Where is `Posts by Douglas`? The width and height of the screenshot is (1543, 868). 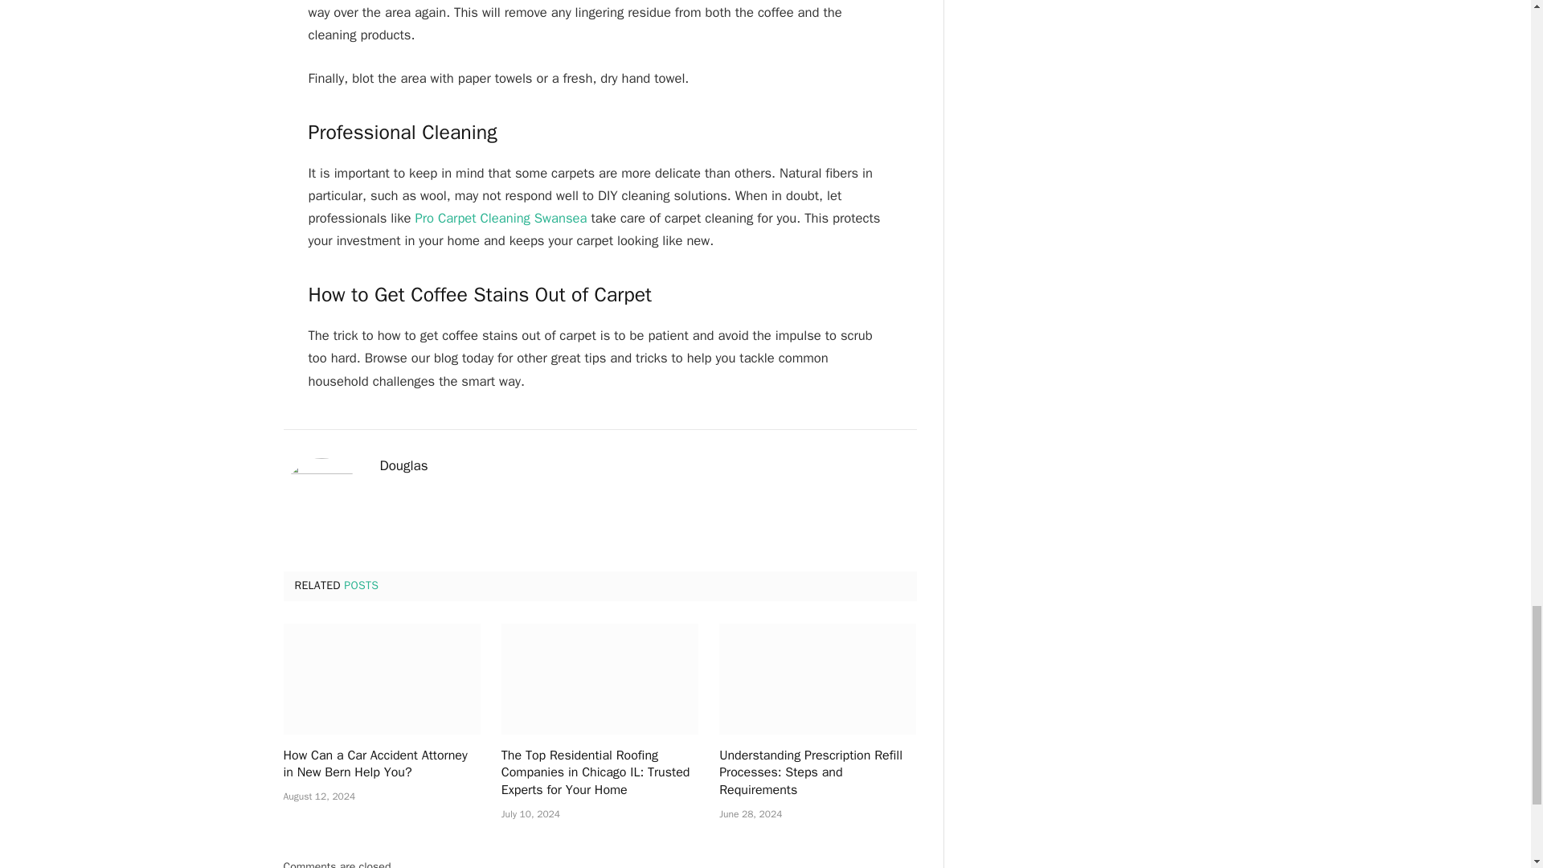 Posts by Douglas is located at coordinates (403, 466).